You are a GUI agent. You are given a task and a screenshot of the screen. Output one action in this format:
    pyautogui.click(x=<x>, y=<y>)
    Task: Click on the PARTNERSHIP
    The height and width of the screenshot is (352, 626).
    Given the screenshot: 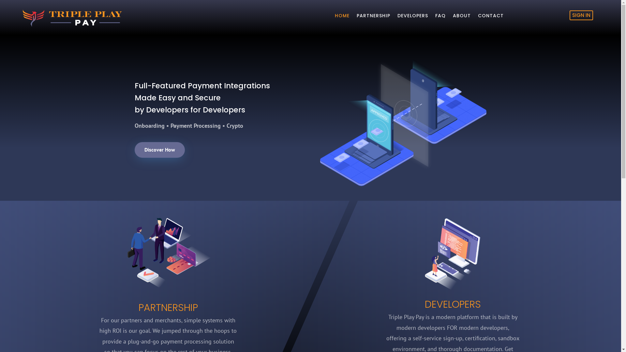 What is the action you would take?
    pyautogui.click(x=168, y=308)
    